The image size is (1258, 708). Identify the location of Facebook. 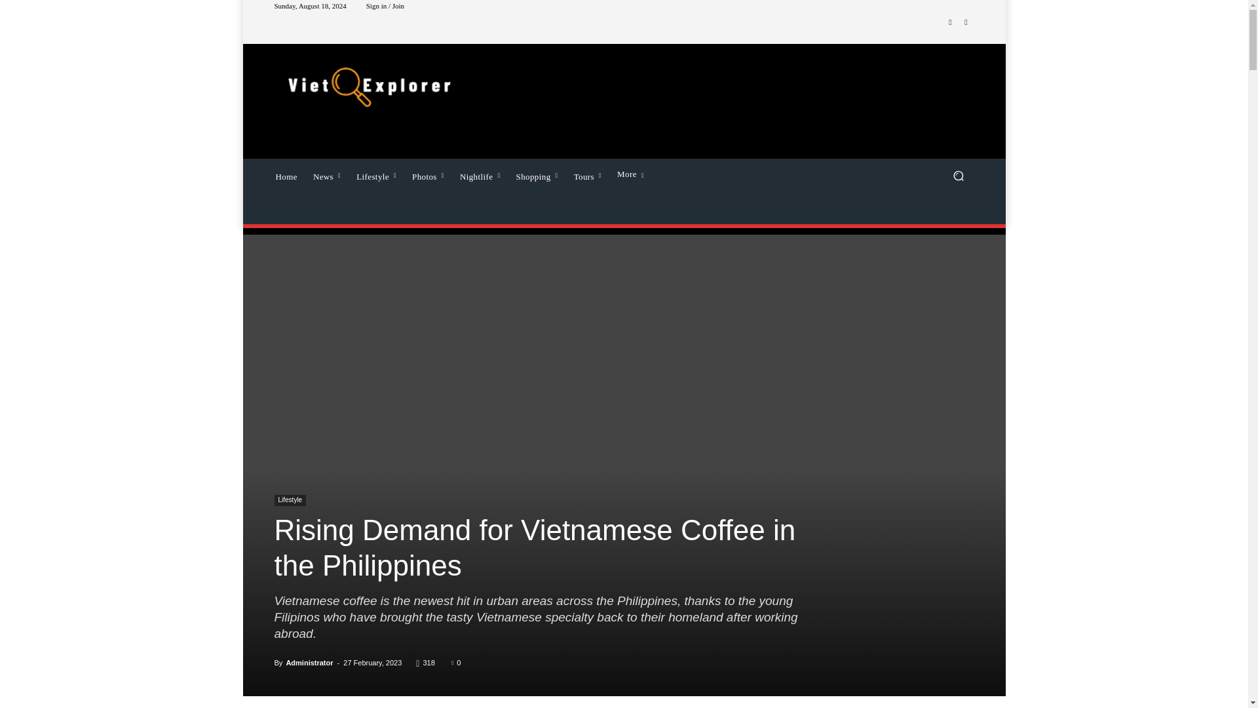
(950, 22).